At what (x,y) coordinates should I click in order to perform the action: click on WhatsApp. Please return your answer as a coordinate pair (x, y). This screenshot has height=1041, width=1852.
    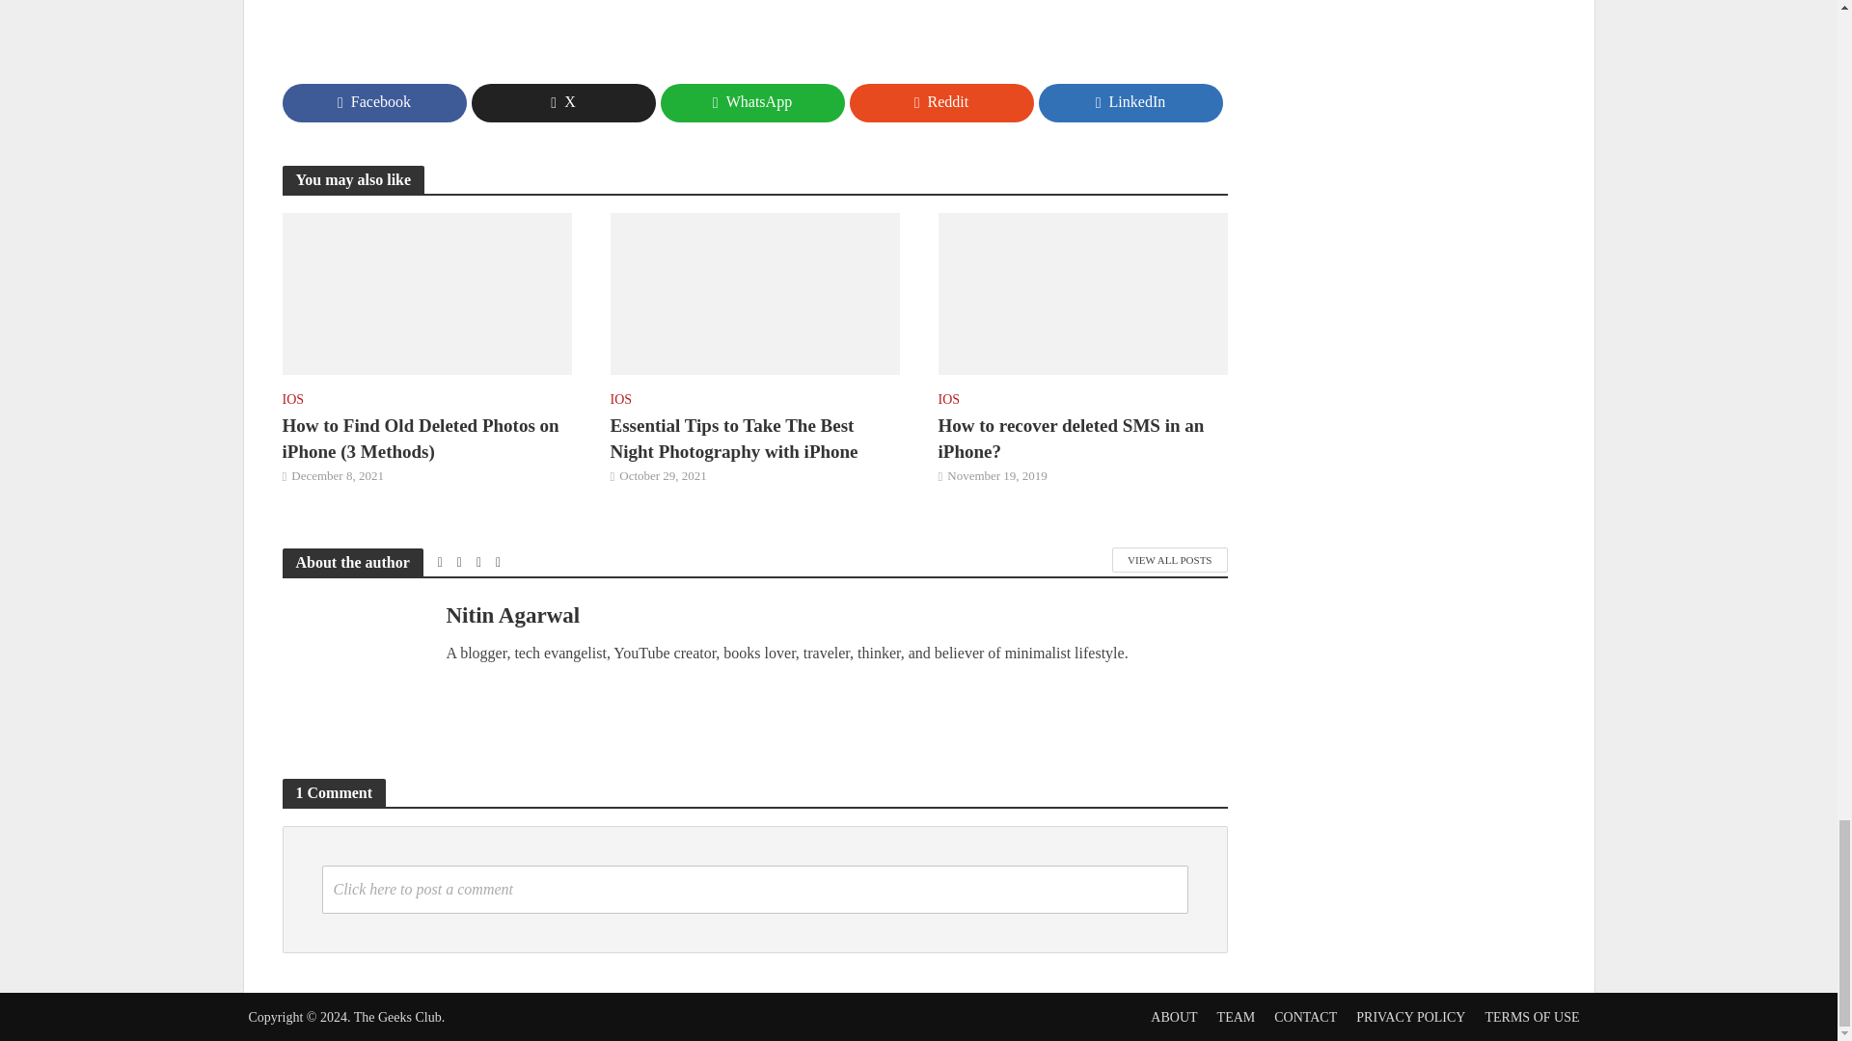
    Looking at the image, I should click on (751, 103).